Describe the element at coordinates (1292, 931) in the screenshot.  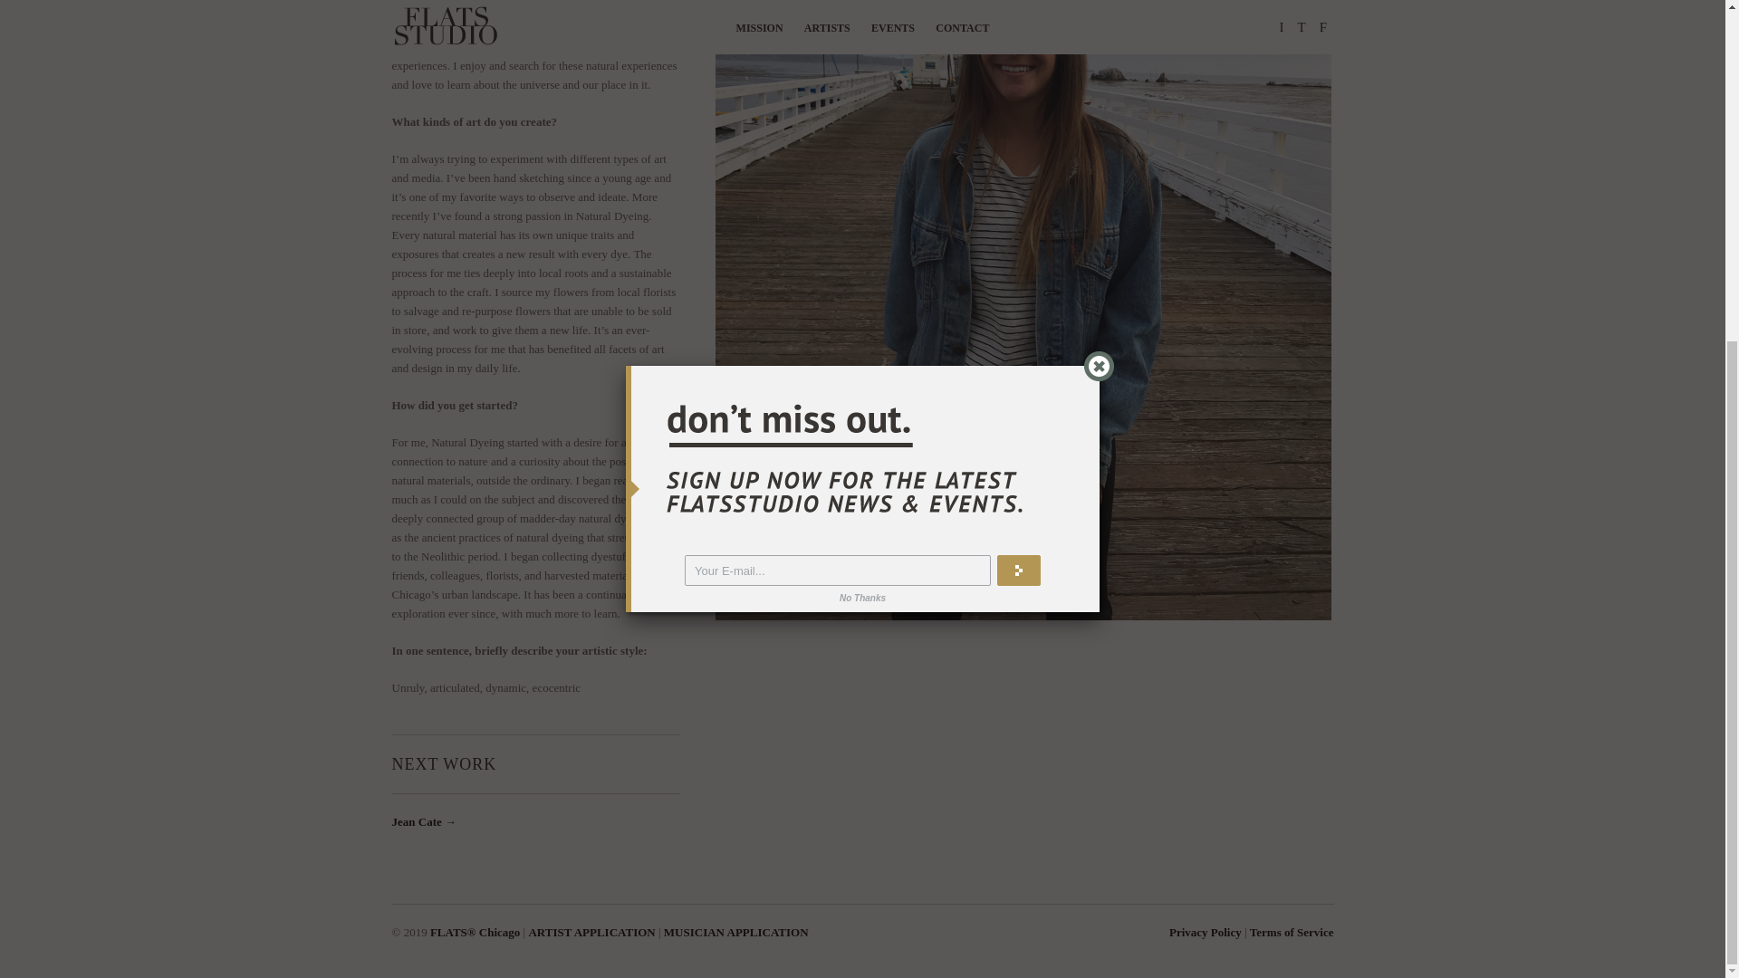
I see `Terms of Service` at that location.